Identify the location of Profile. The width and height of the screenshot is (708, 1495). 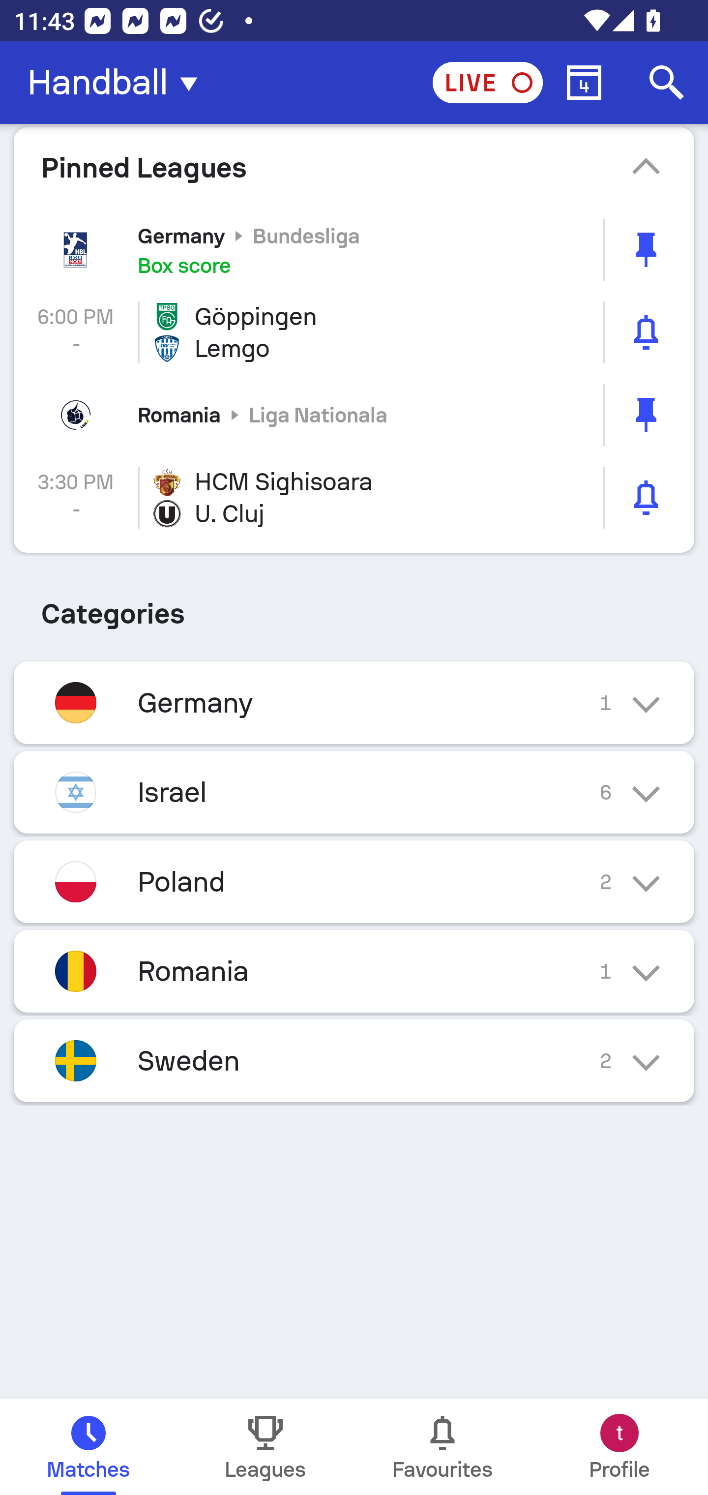
(619, 1447).